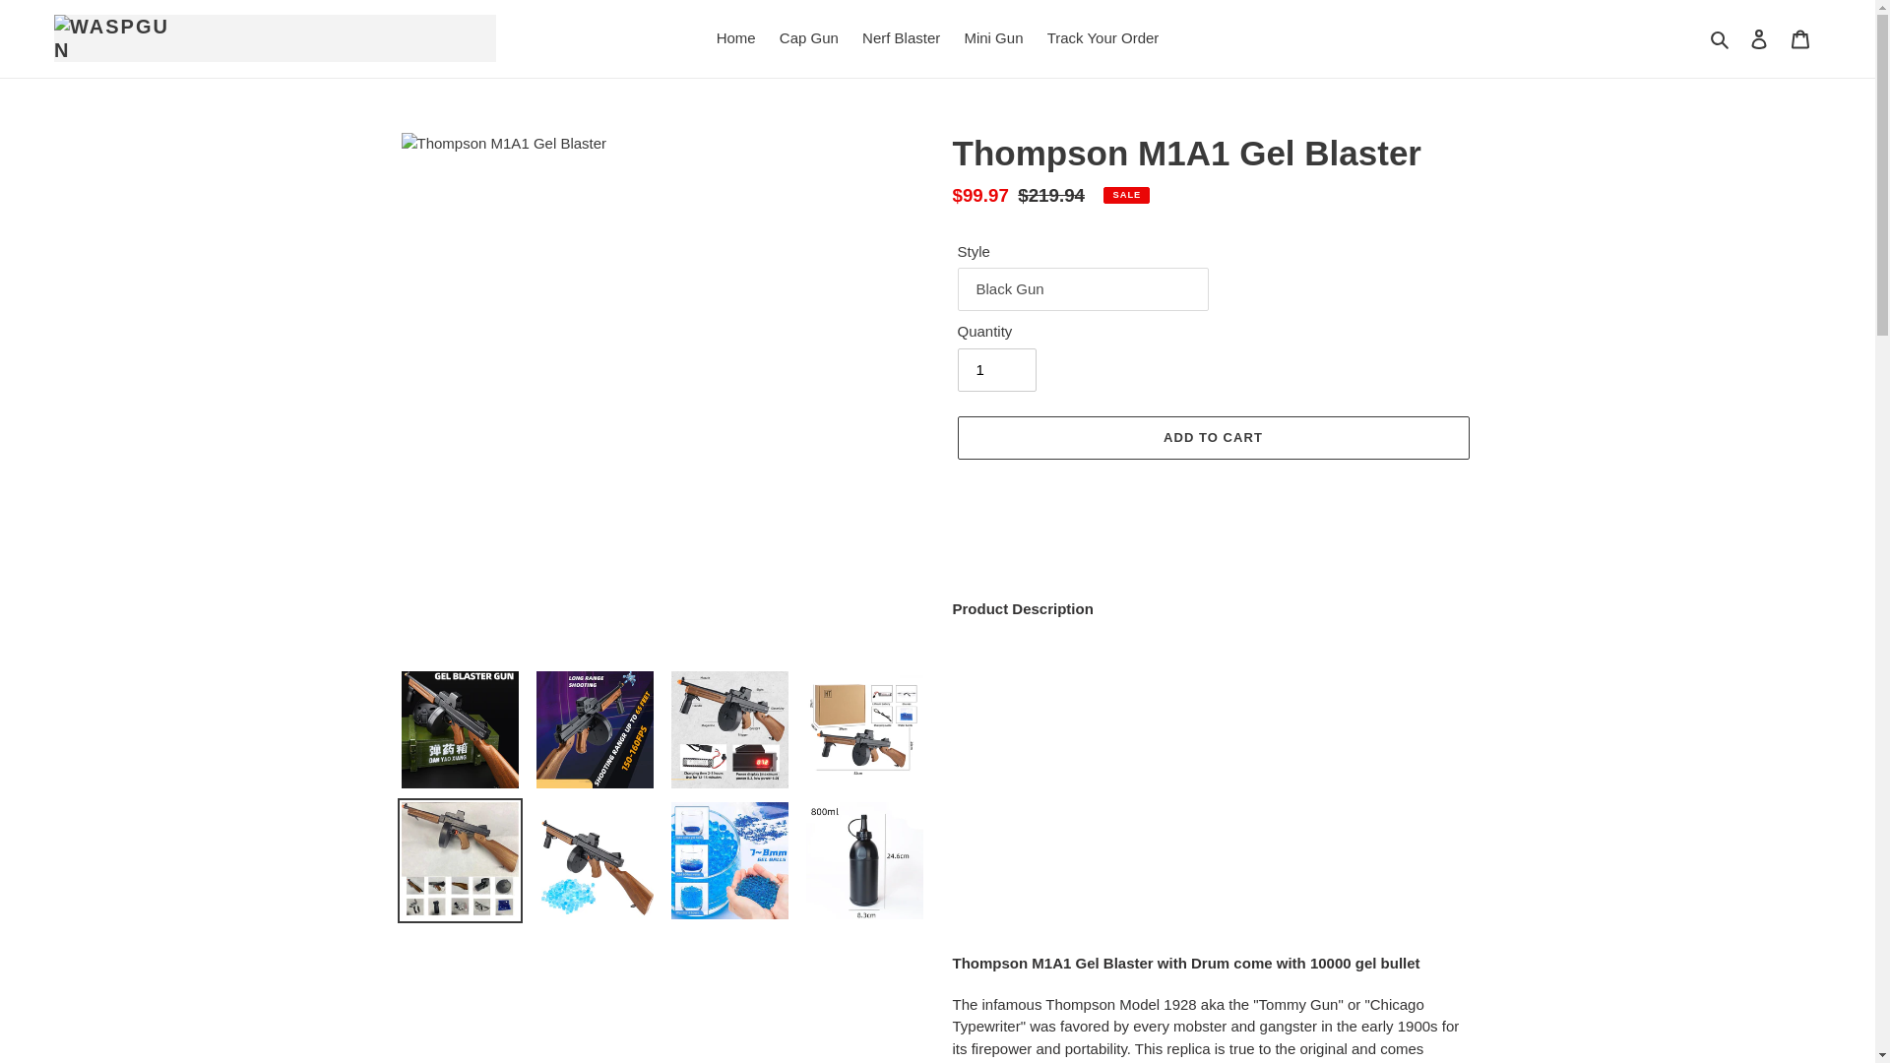 The image size is (1890, 1063). What do you see at coordinates (736, 38) in the screenshot?
I see `Home` at bounding box center [736, 38].